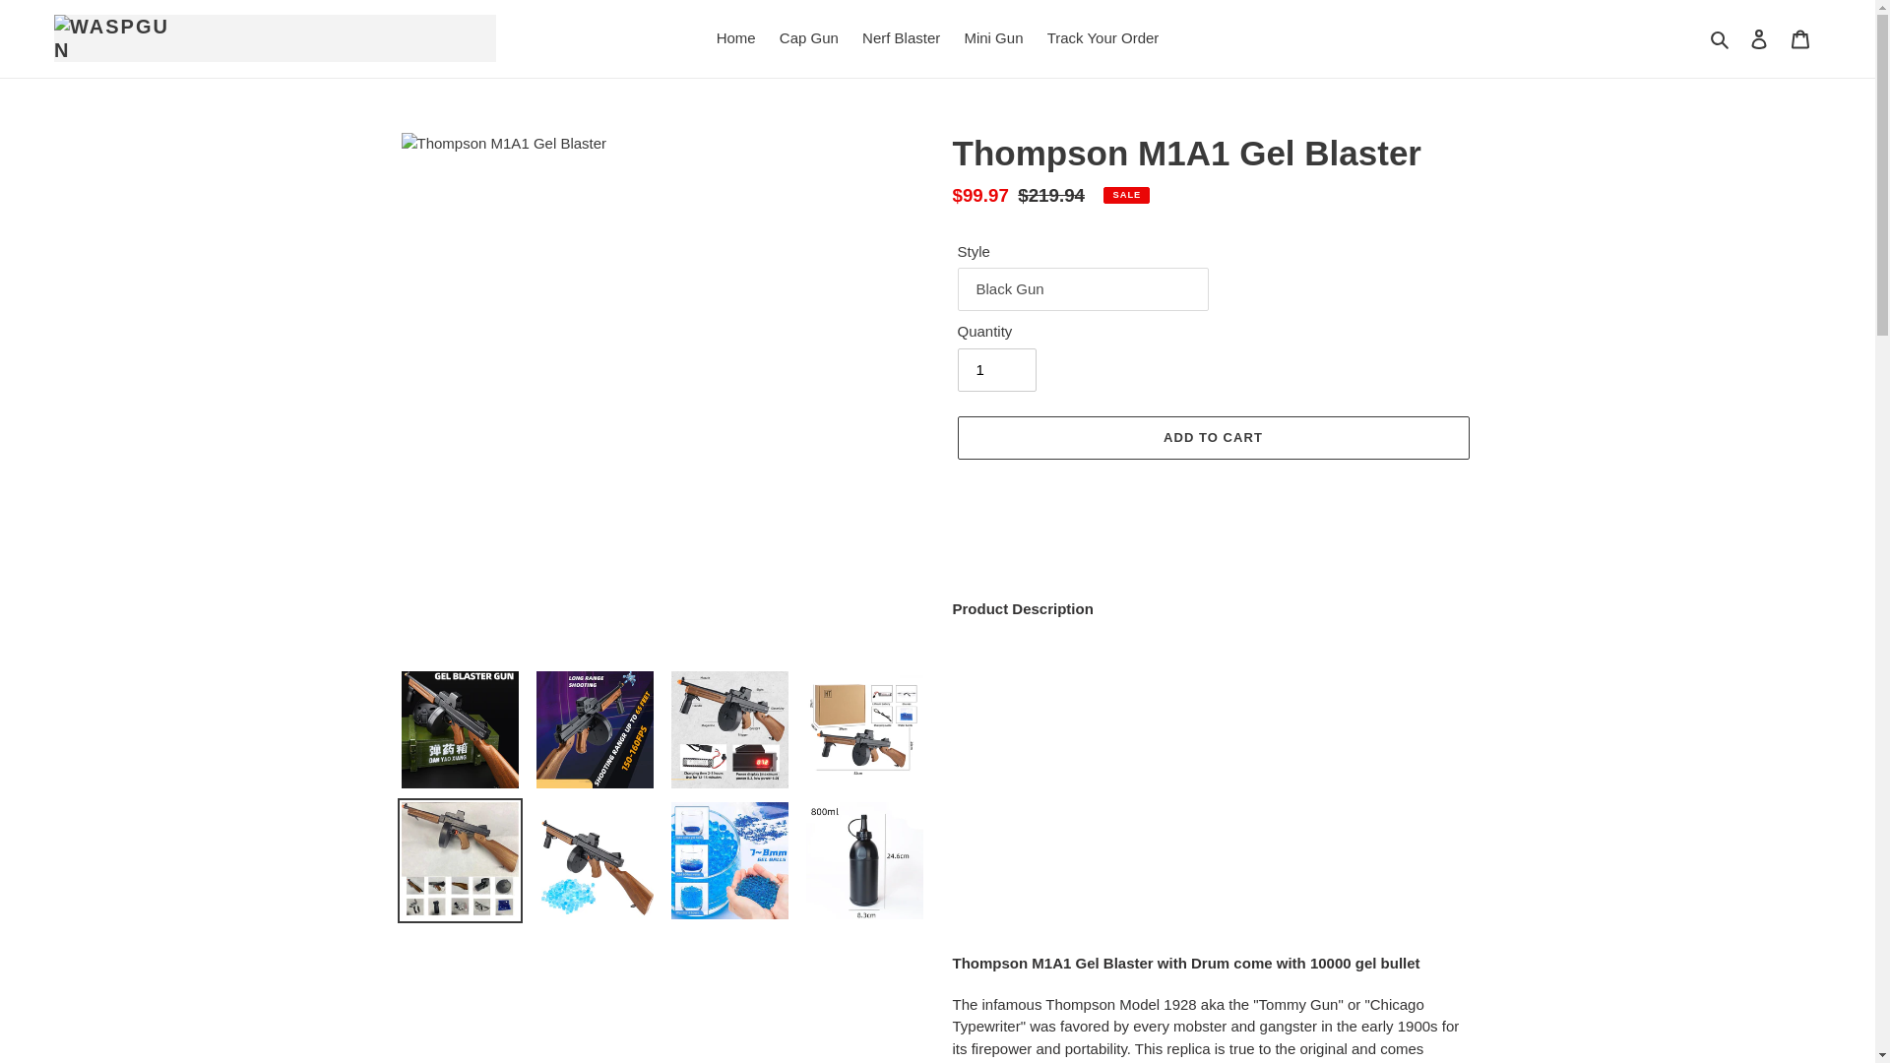 The image size is (1890, 1063). What do you see at coordinates (736, 38) in the screenshot?
I see `Home` at bounding box center [736, 38].